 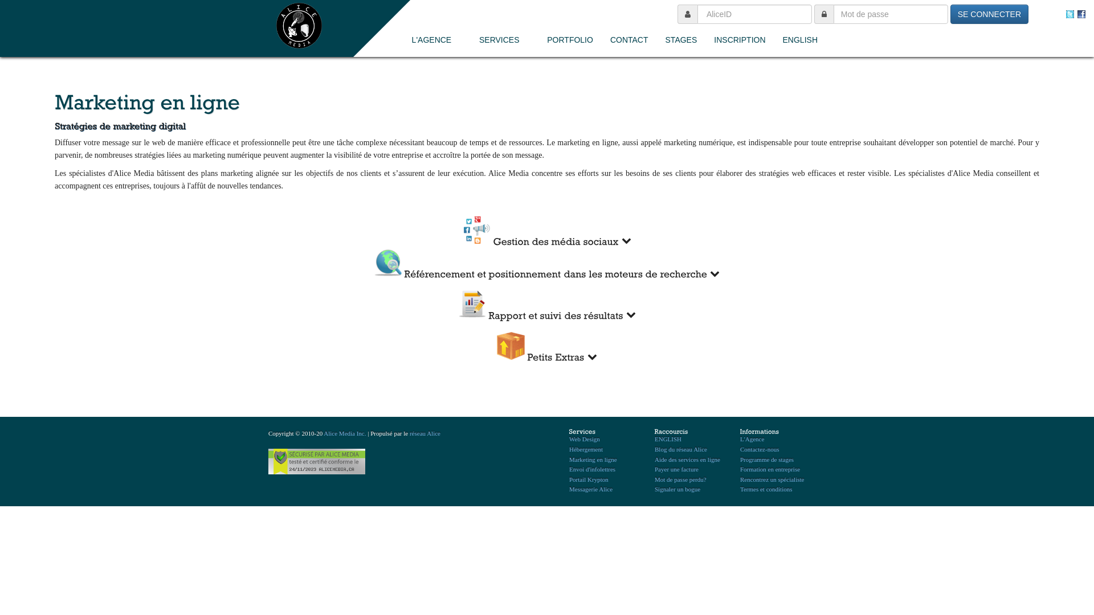 What do you see at coordinates (766, 489) in the screenshot?
I see `Termes et conditions` at bounding box center [766, 489].